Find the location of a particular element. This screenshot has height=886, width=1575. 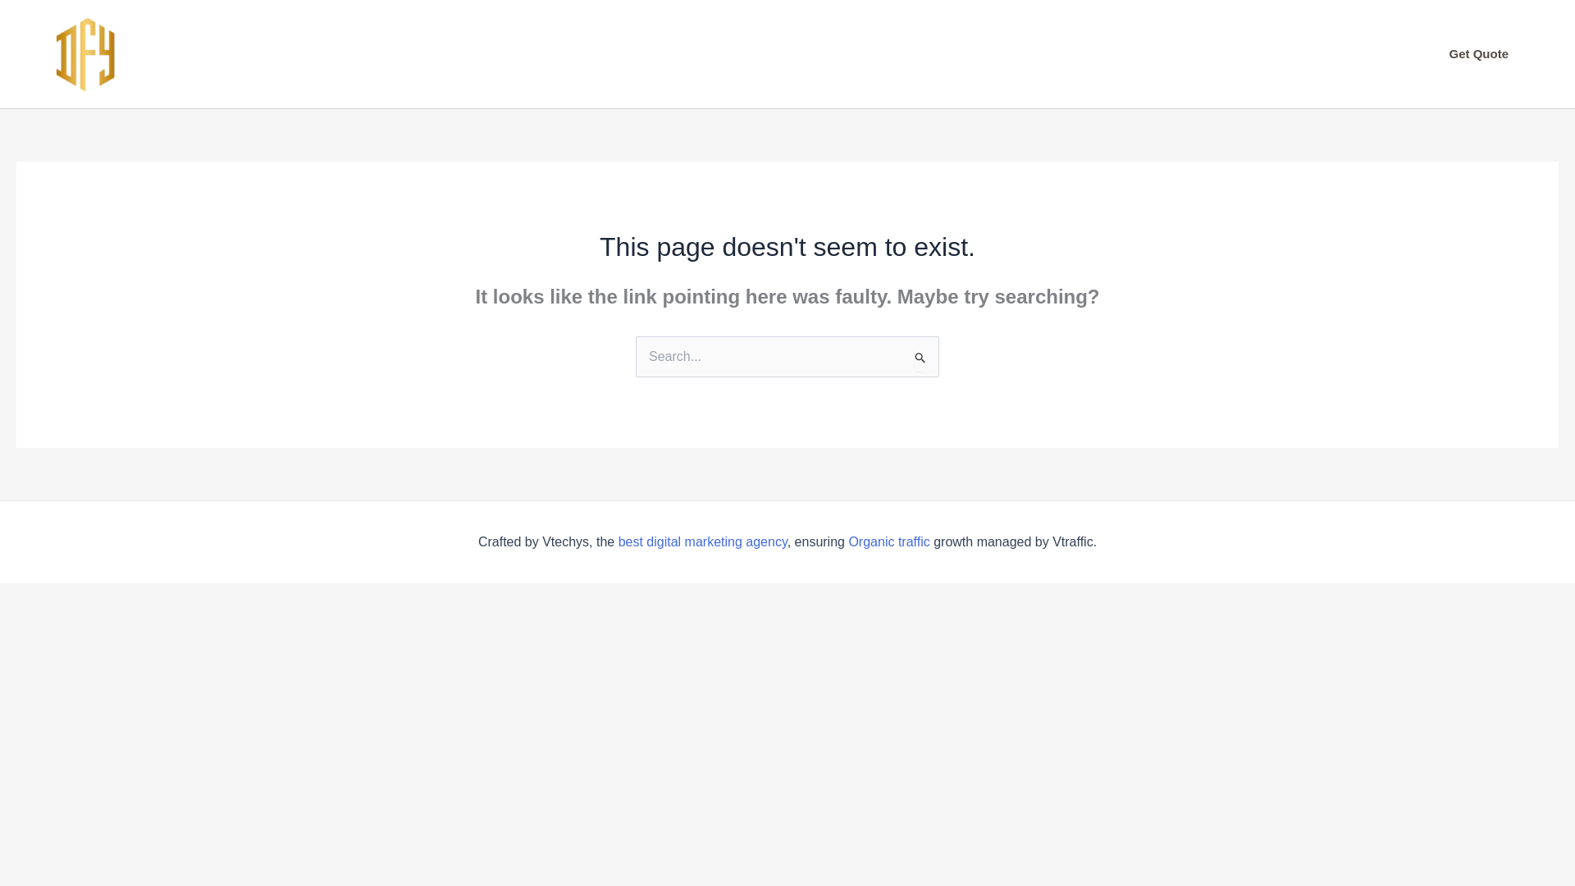

best digital marketing agency is located at coordinates (700, 541).